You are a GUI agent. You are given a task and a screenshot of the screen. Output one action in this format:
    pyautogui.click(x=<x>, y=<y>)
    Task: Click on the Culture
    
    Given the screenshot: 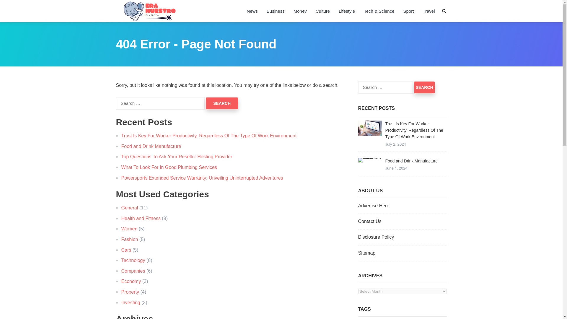 What is the action you would take?
    pyautogui.click(x=323, y=11)
    